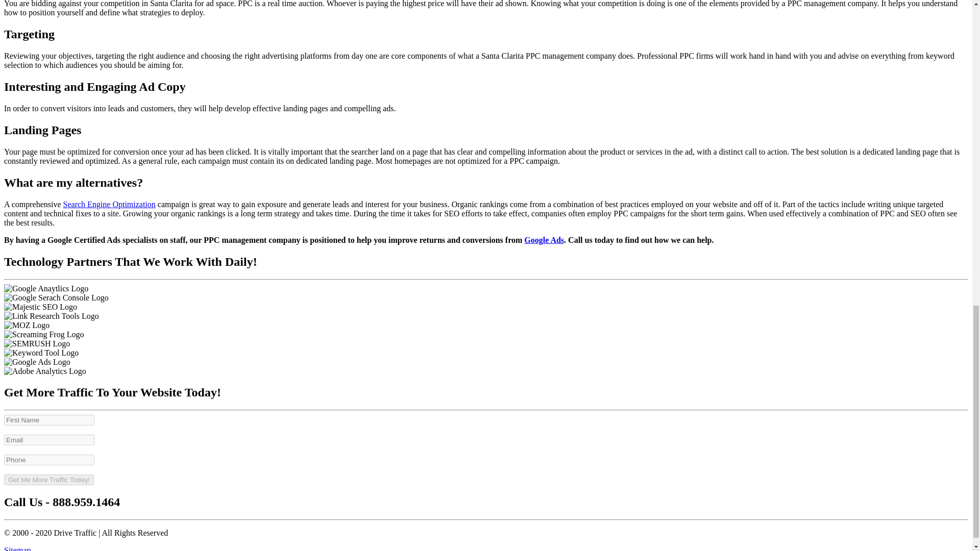  What do you see at coordinates (544, 240) in the screenshot?
I see `Google Ads` at bounding box center [544, 240].